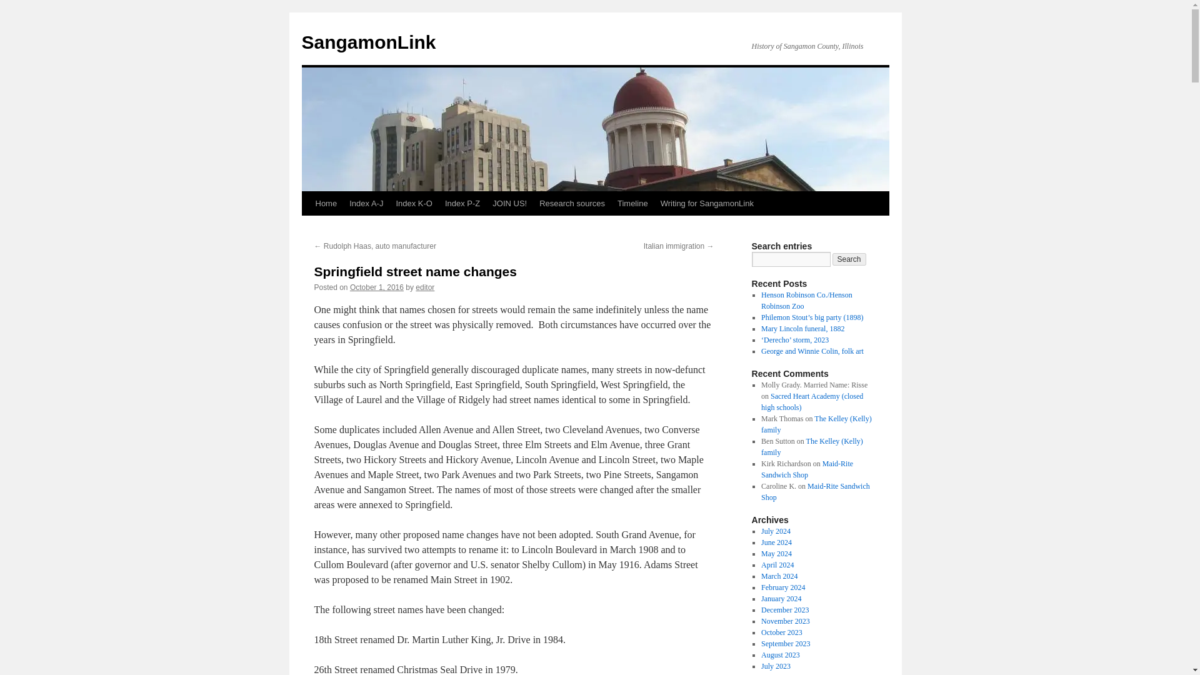 This screenshot has height=675, width=1200. I want to click on JOIN US!, so click(509, 203).